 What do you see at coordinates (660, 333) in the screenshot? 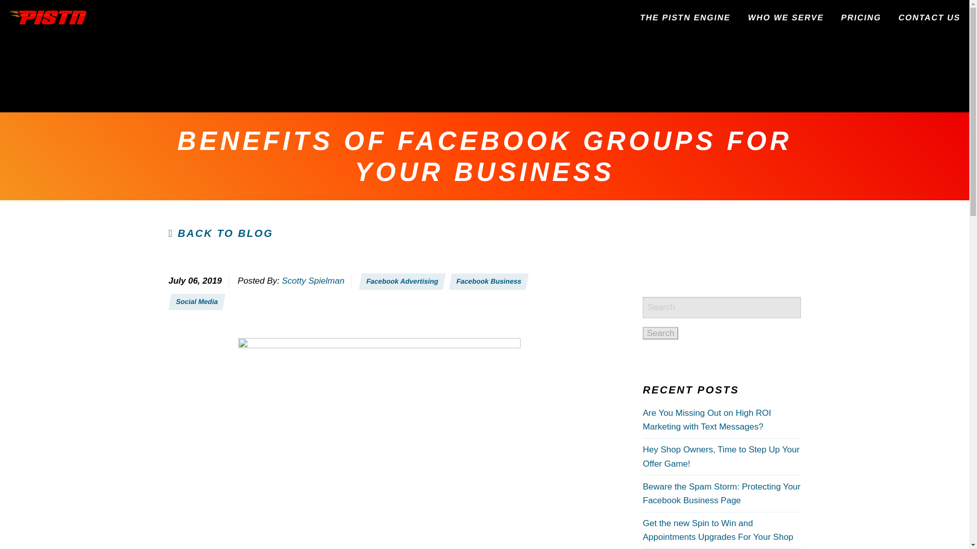
I see `Search` at bounding box center [660, 333].